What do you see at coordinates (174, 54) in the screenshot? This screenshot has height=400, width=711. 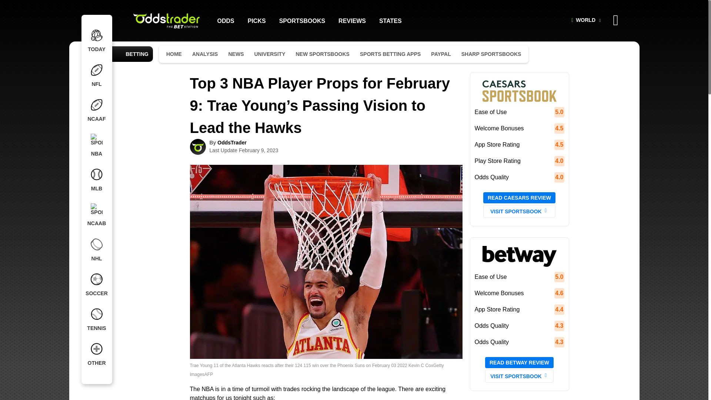 I see `HOME` at bounding box center [174, 54].